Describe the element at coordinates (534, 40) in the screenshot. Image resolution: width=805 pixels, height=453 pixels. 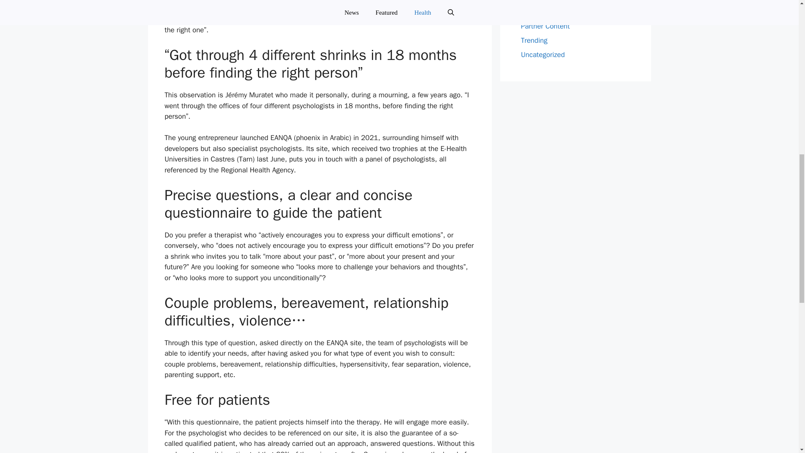
I see `Trending` at that location.